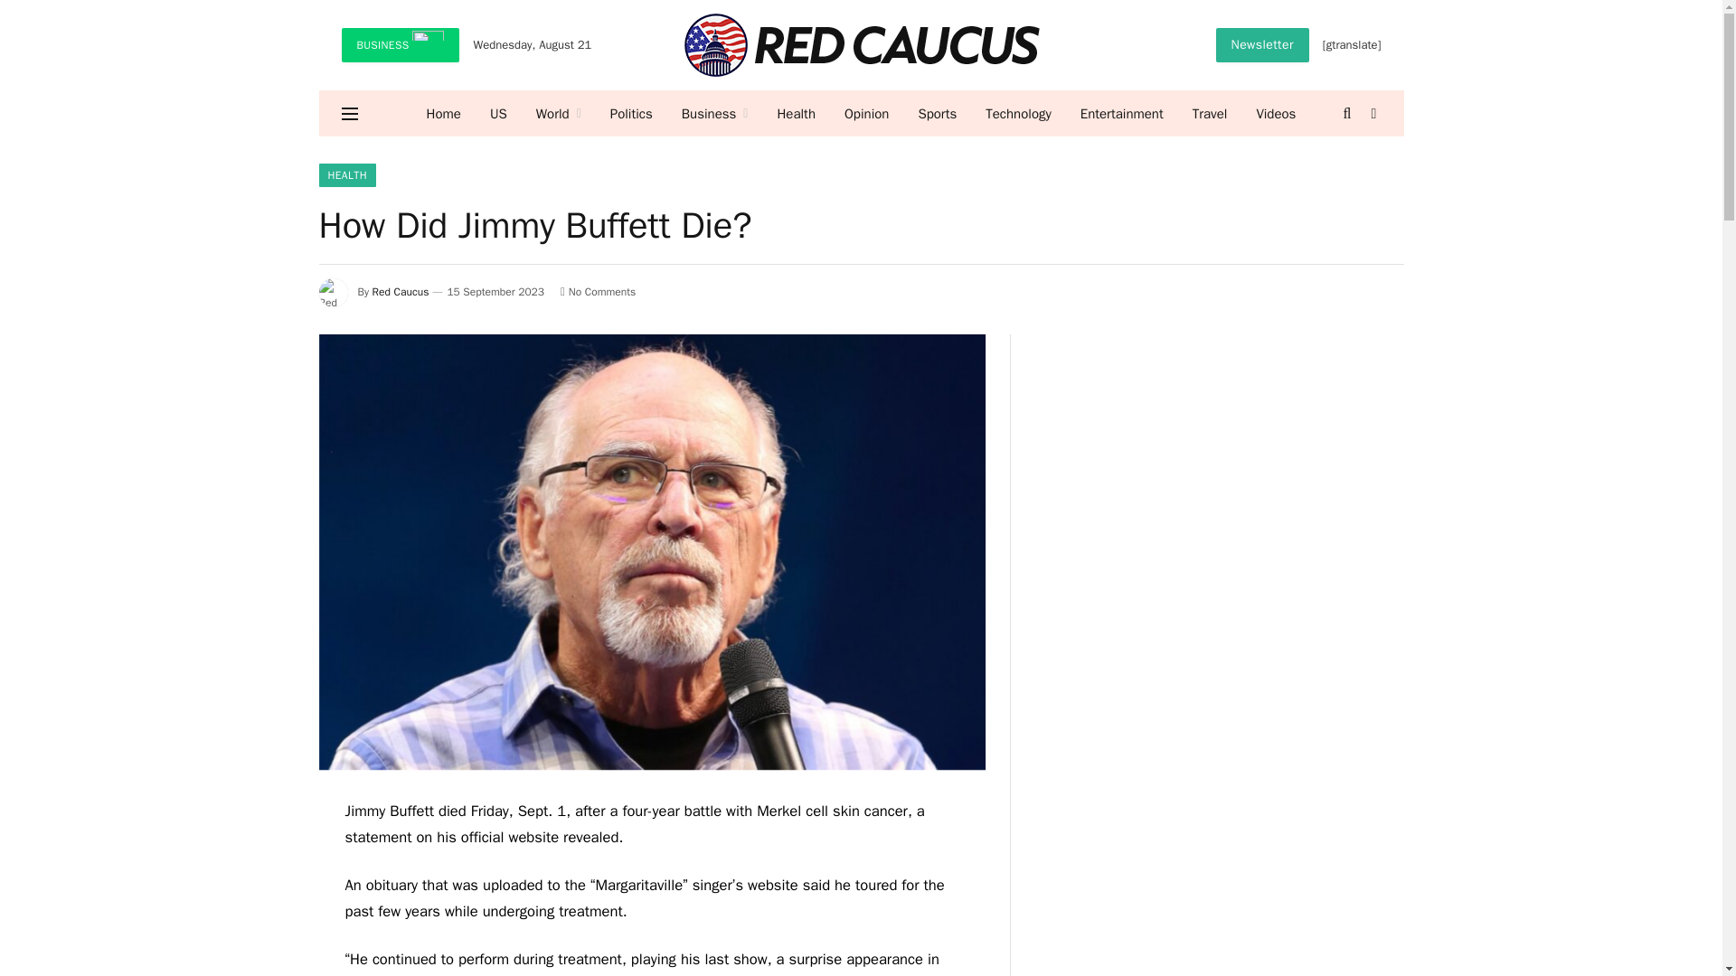 Image resolution: width=1736 pixels, height=976 pixels. What do you see at coordinates (401, 45) in the screenshot?
I see `BUSINESS` at bounding box center [401, 45].